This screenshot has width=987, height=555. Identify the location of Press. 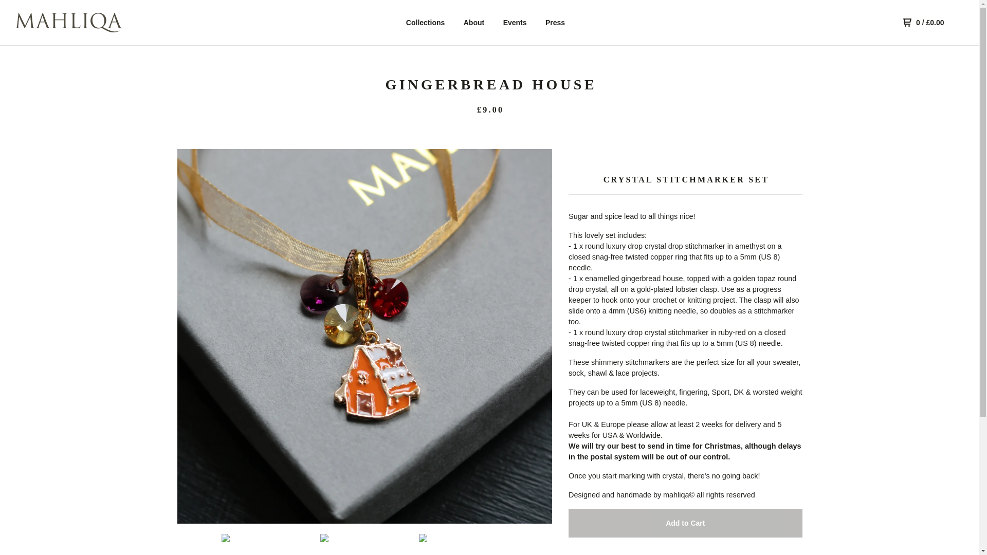
(555, 22).